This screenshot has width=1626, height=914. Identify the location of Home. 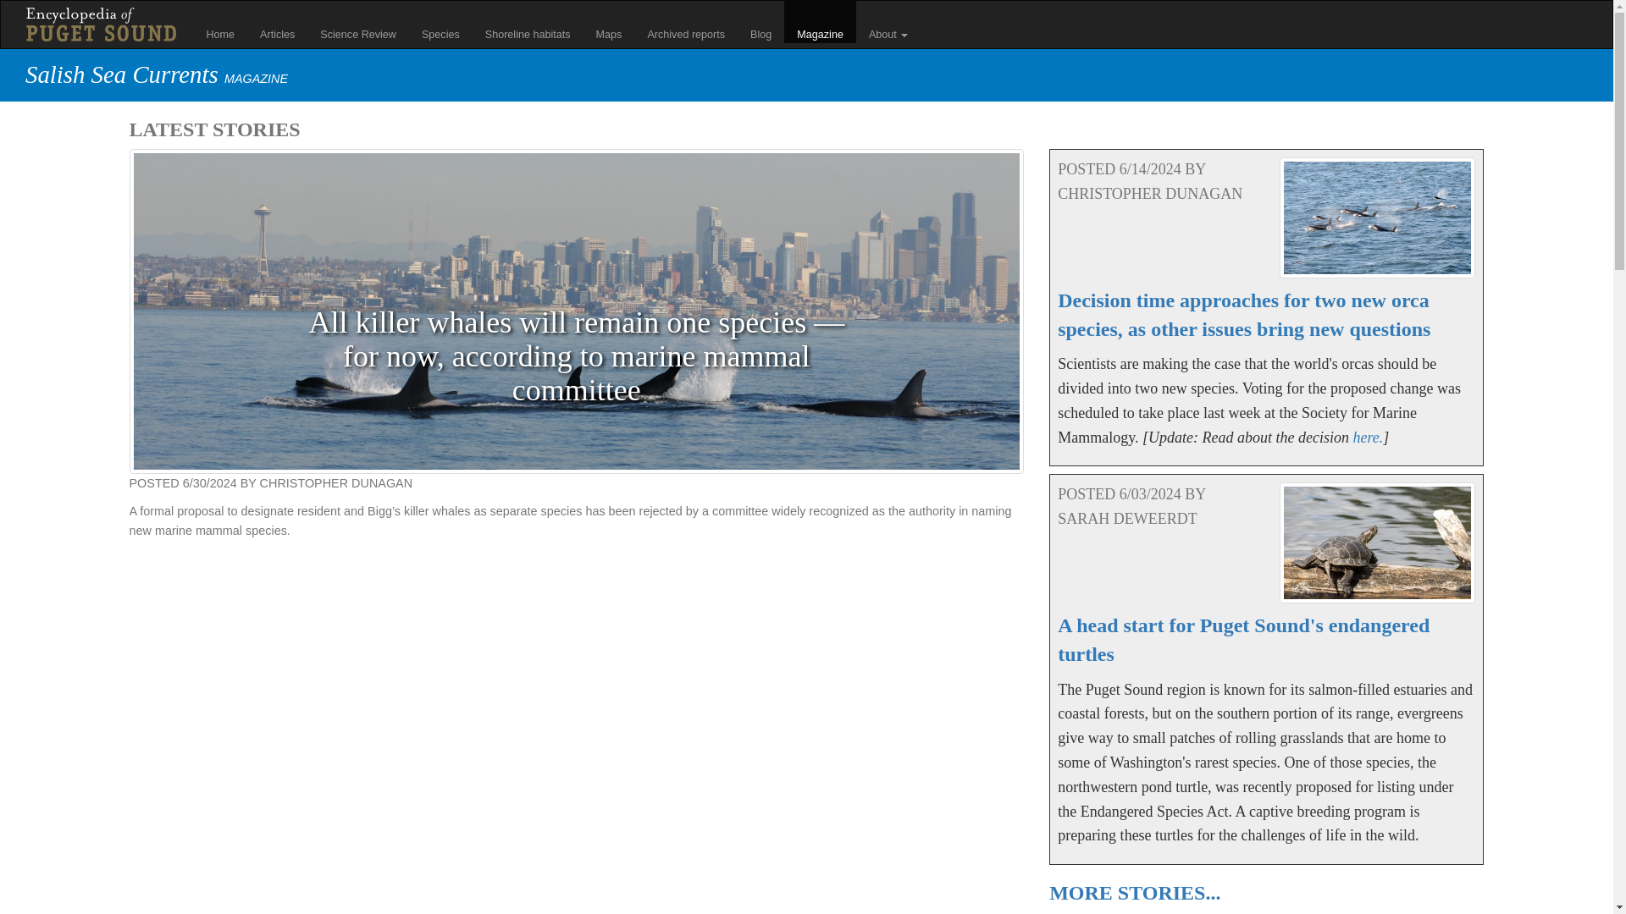
(109, 24).